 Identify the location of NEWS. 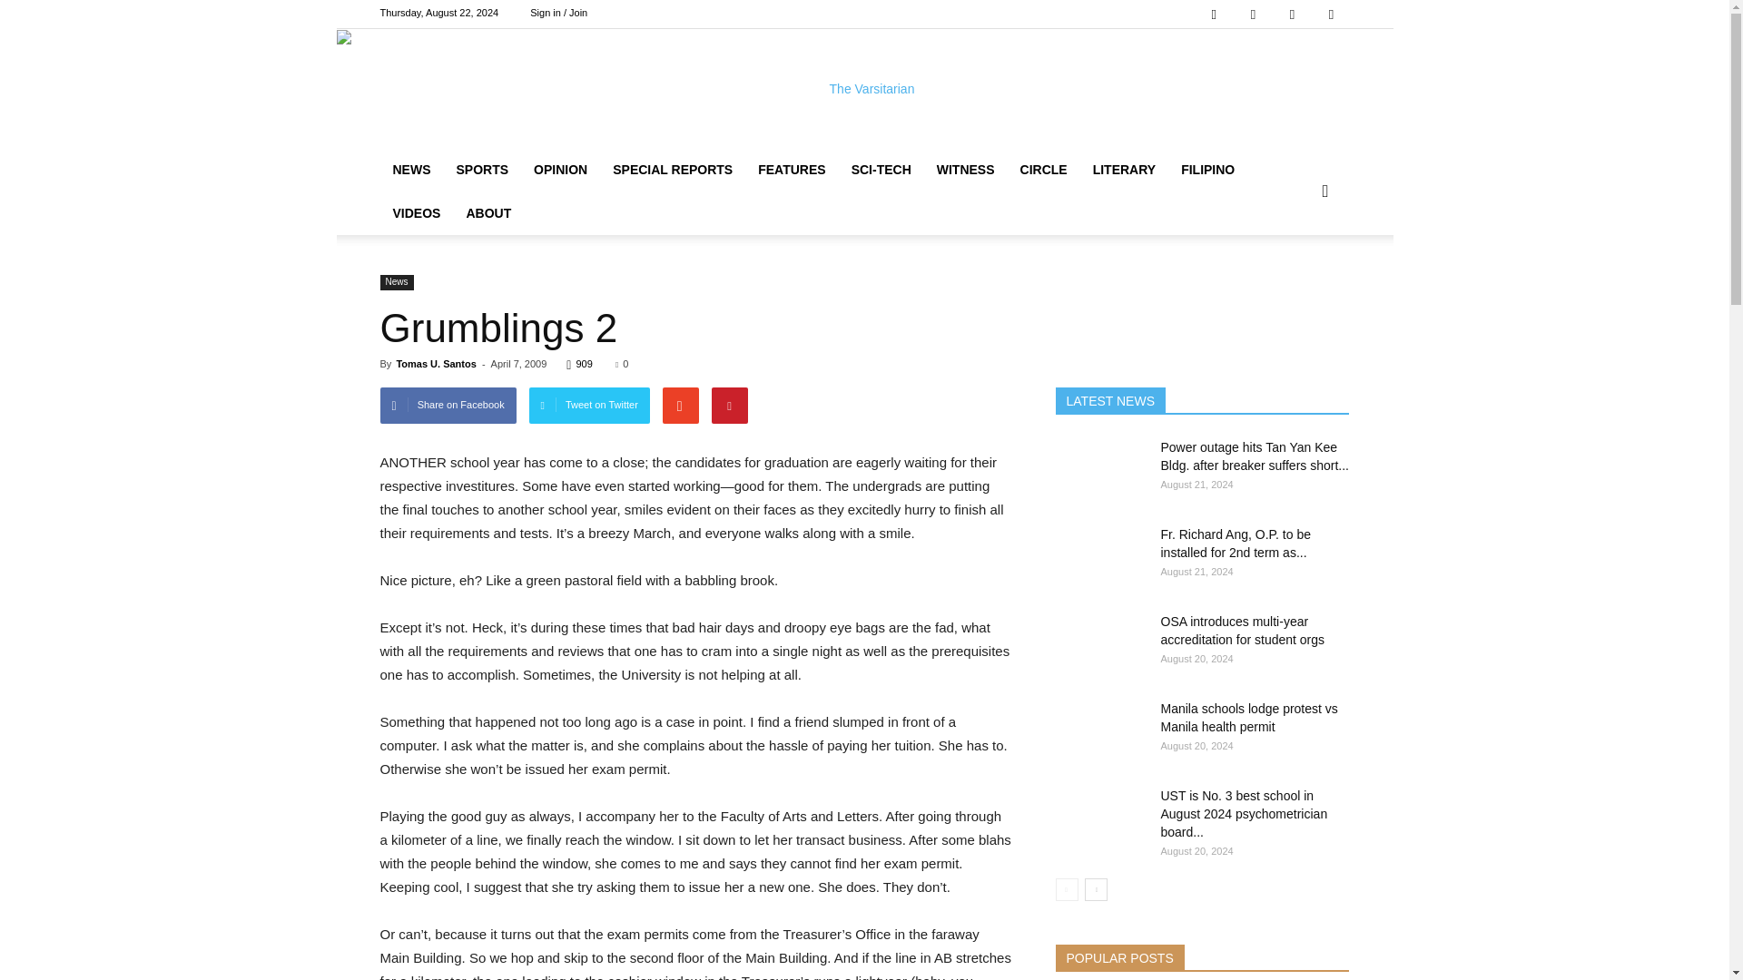
(410, 169).